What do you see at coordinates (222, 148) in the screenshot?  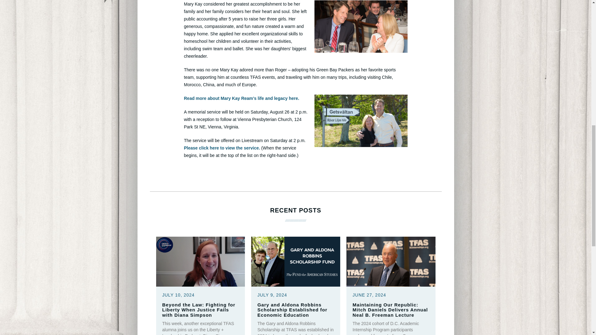 I see `Please click here to view the service.` at bounding box center [222, 148].